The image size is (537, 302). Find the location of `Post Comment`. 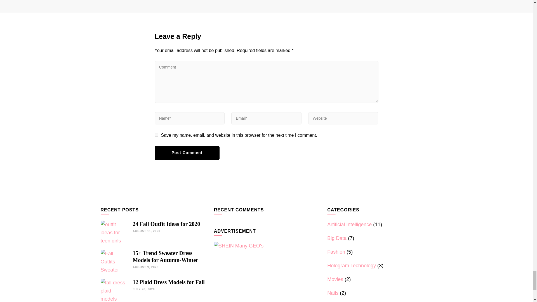

Post Comment is located at coordinates (187, 153).